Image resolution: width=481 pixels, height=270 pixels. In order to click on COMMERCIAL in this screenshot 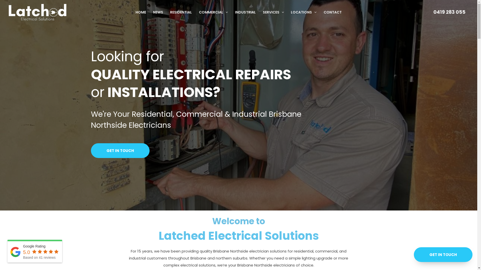, I will do `click(213, 12)`.